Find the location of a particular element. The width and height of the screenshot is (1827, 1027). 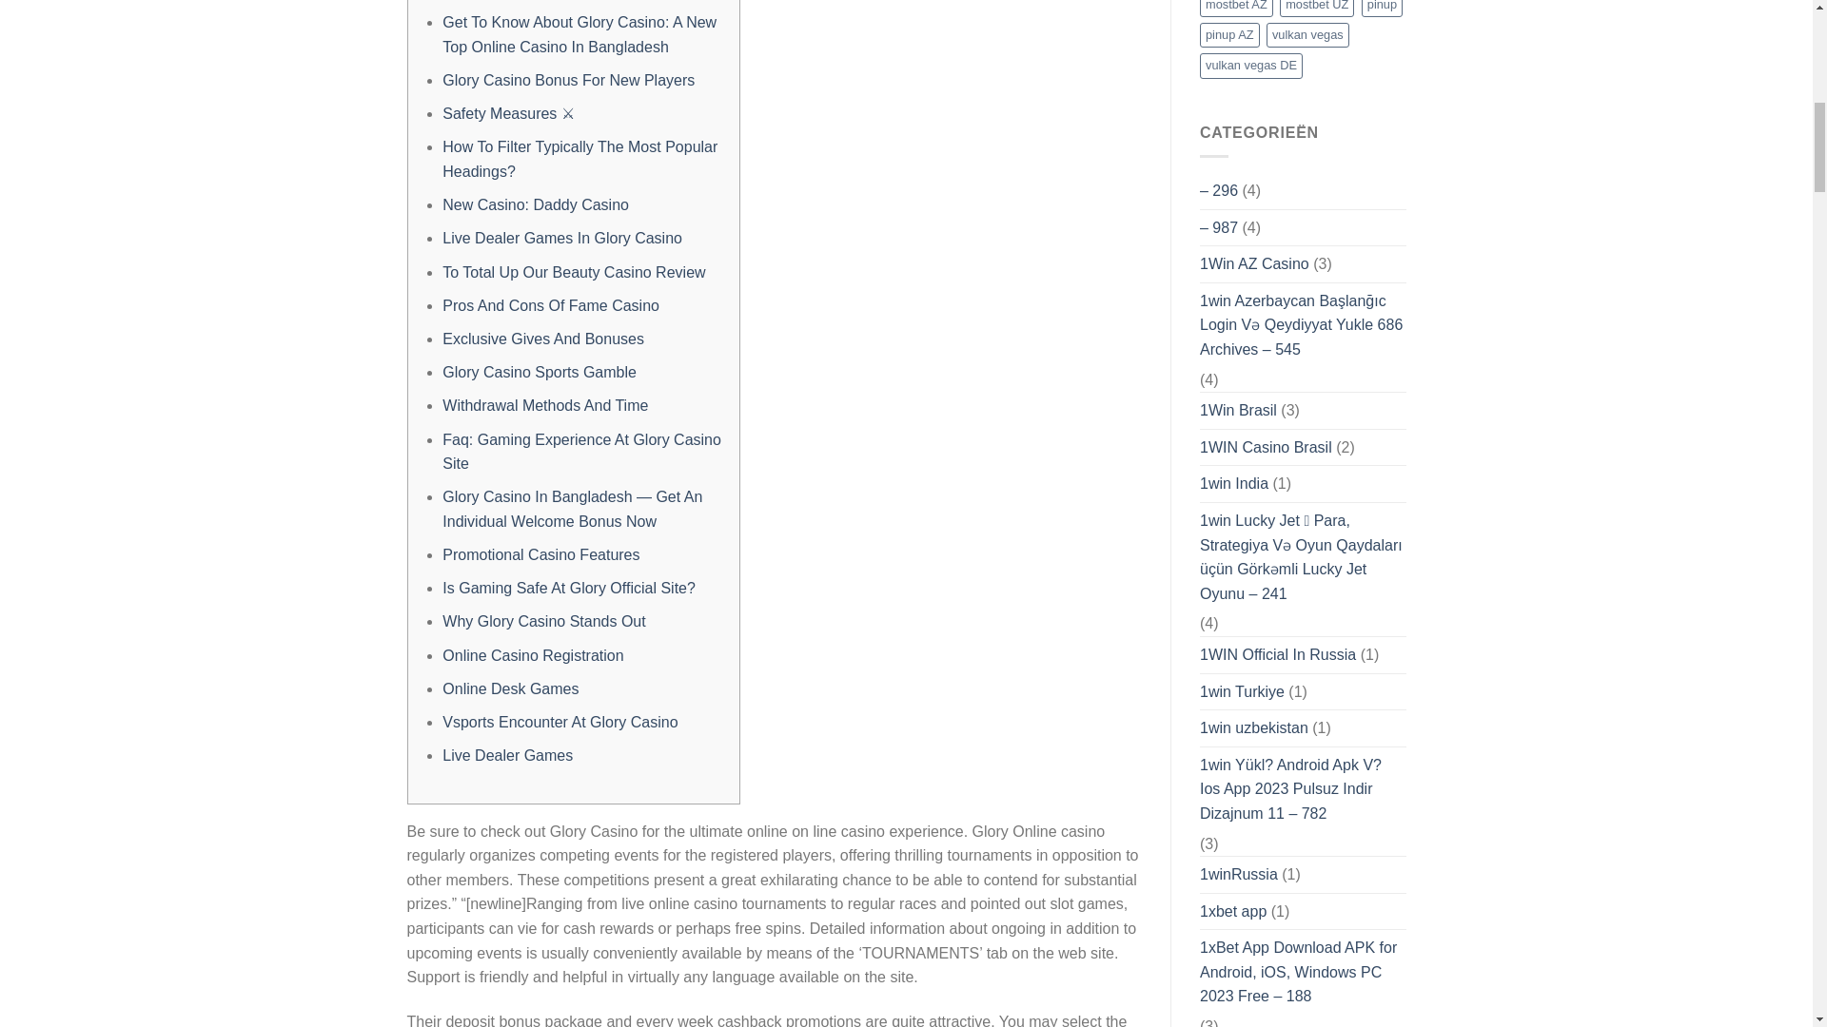

New Casino: Daddy Casino is located at coordinates (535, 204).